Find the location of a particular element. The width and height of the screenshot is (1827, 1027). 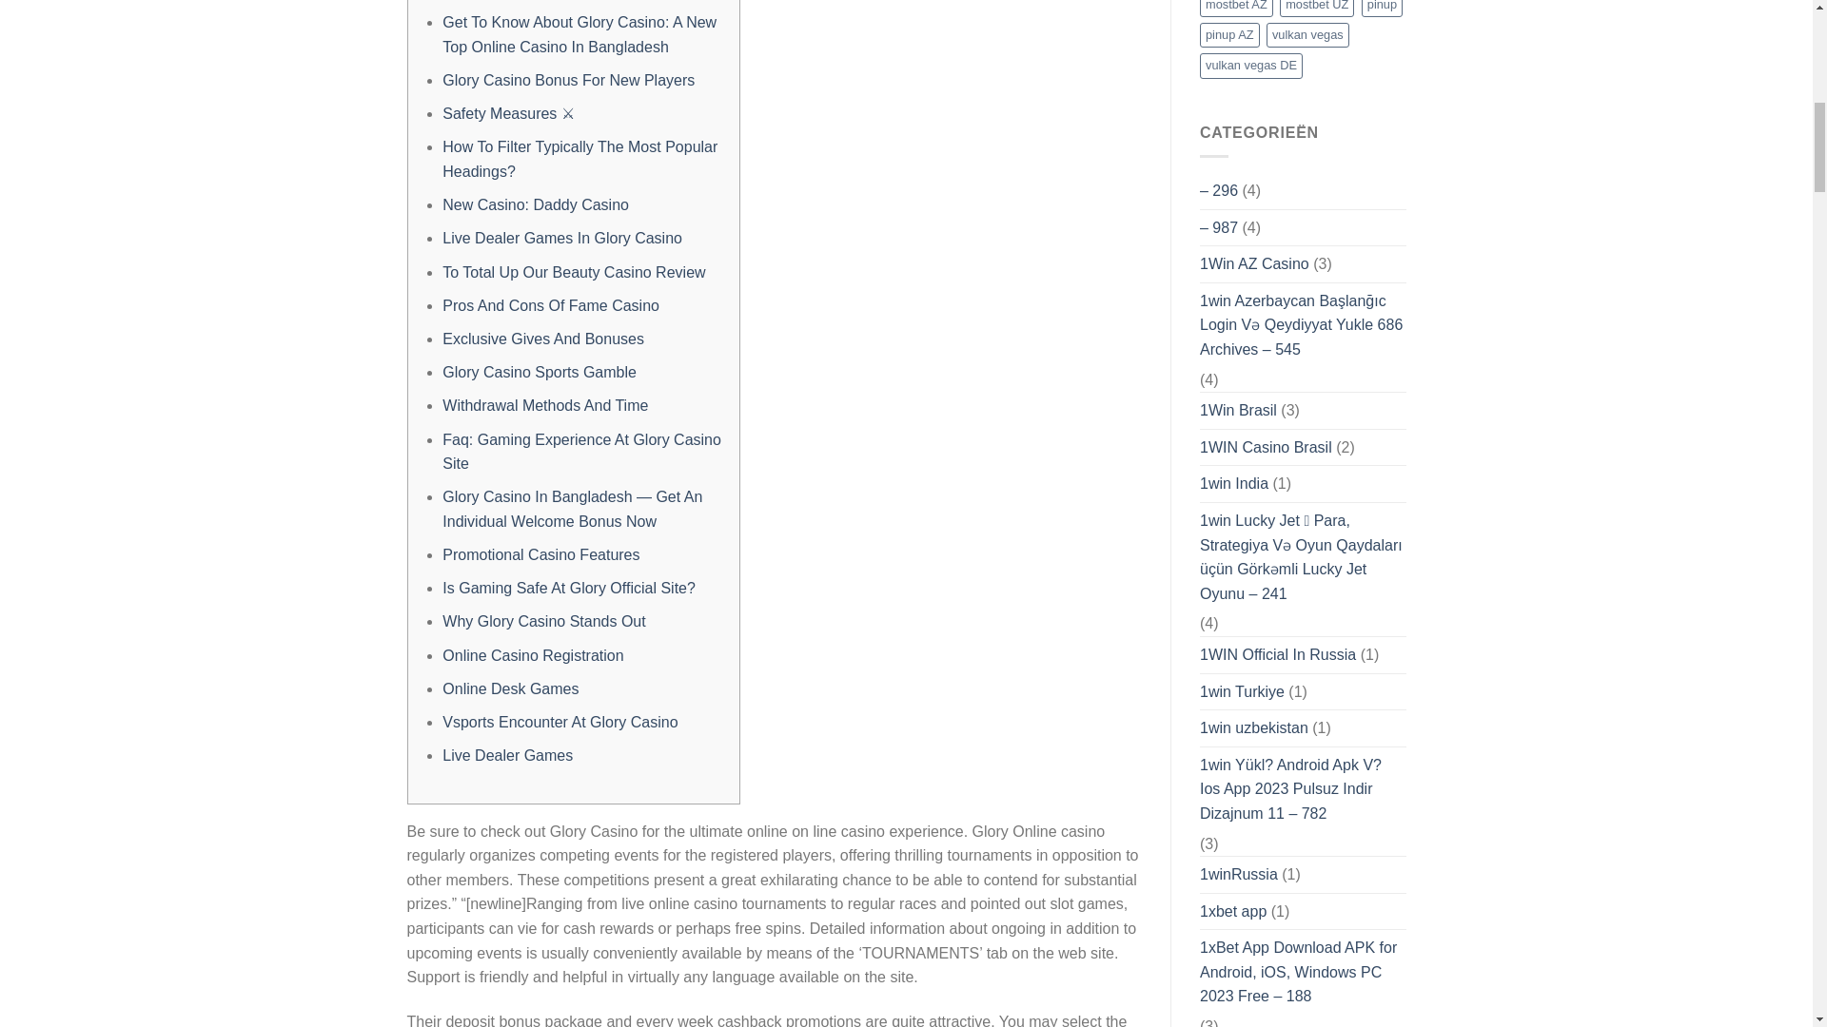

New Casino: Daddy Casino is located at coordinates (535, 204).